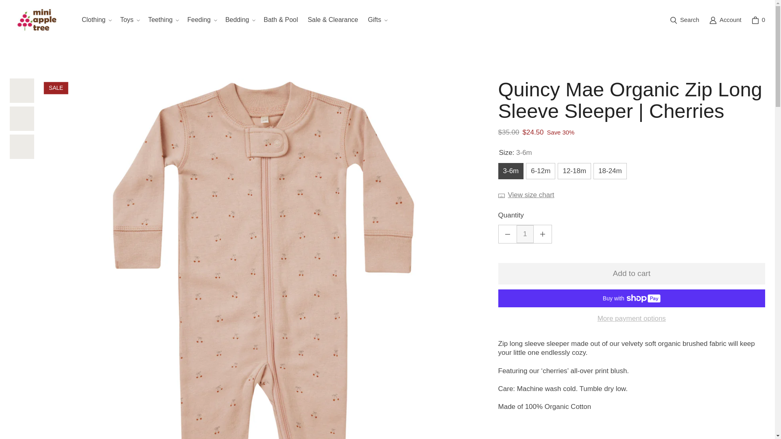 This screenshot has width=781, height=439. Describe the element at coordinates (758, 20) in the screenshot. I see `0` at that location.